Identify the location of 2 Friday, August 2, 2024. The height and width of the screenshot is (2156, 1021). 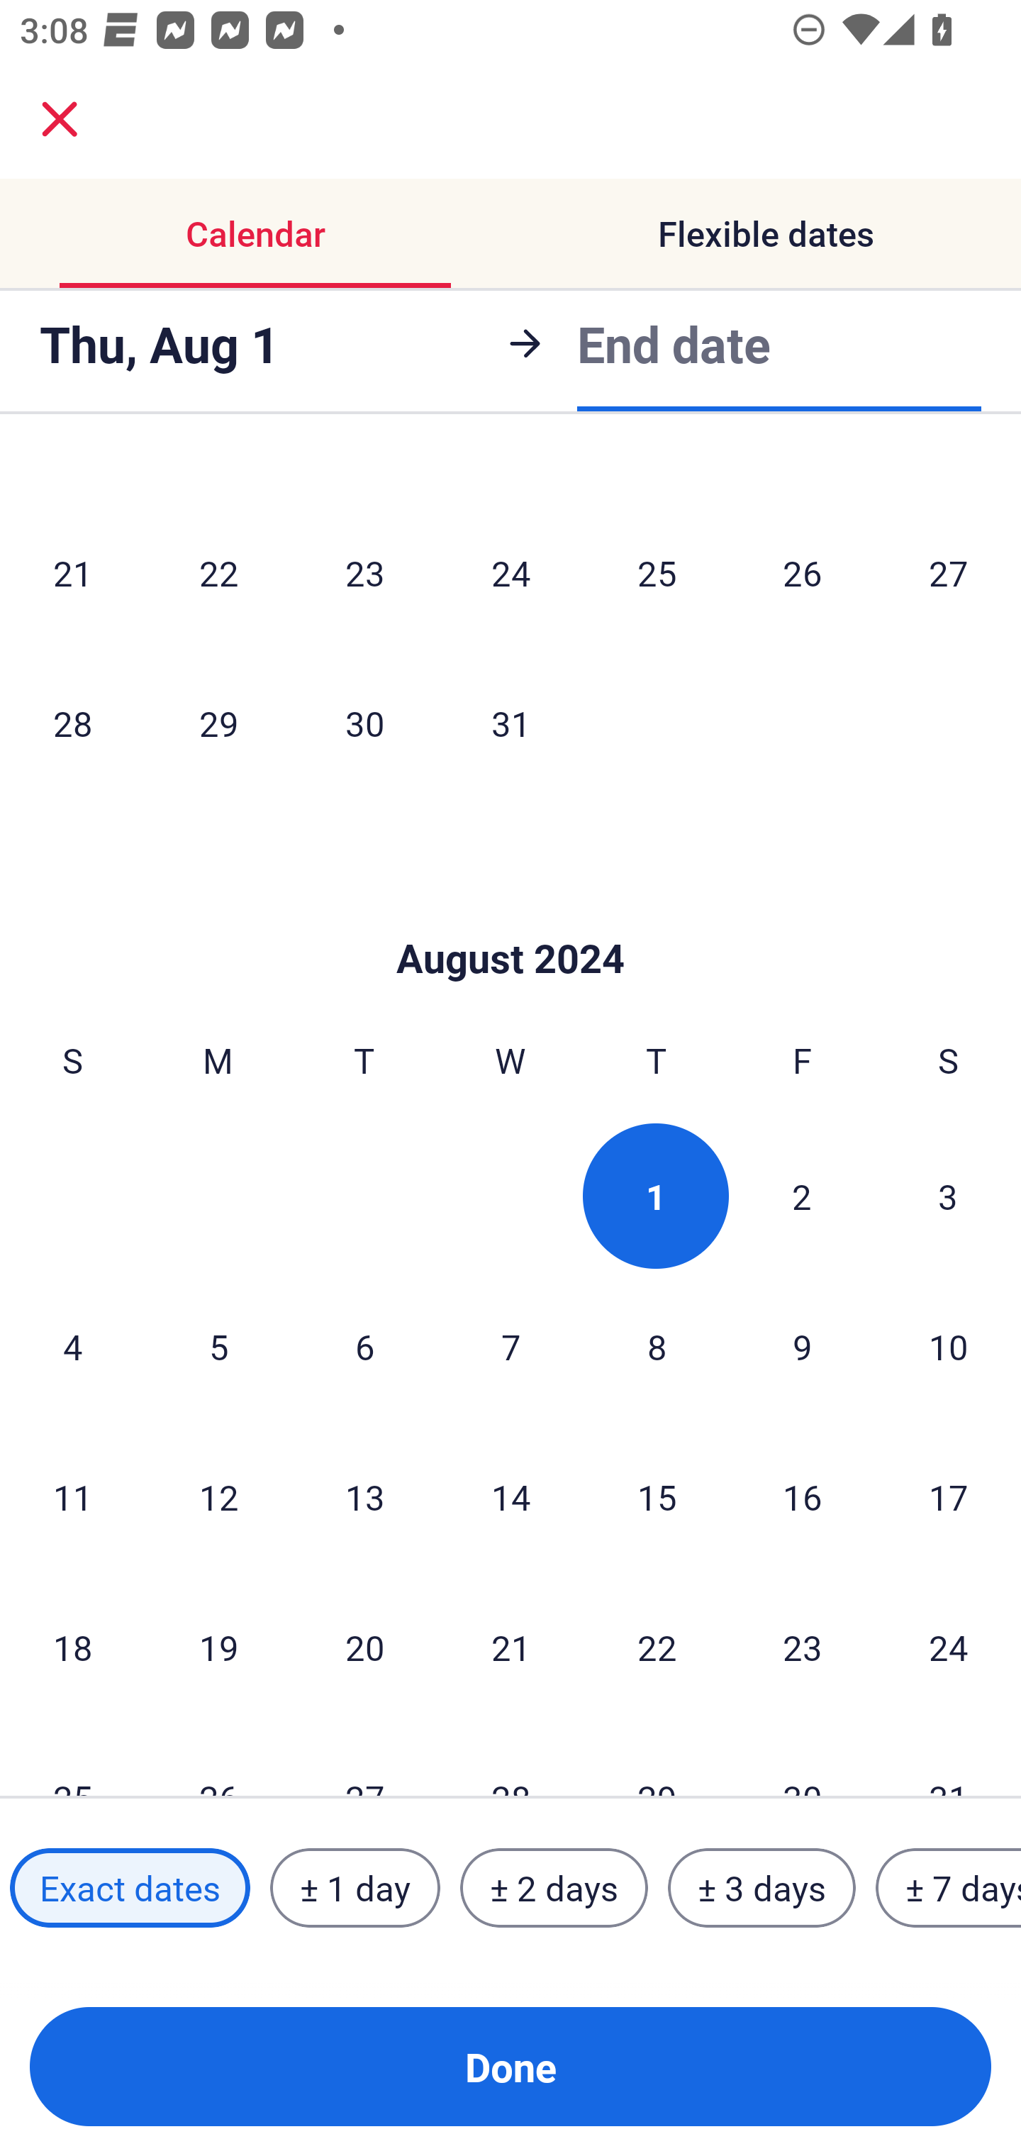
(802, 1195).